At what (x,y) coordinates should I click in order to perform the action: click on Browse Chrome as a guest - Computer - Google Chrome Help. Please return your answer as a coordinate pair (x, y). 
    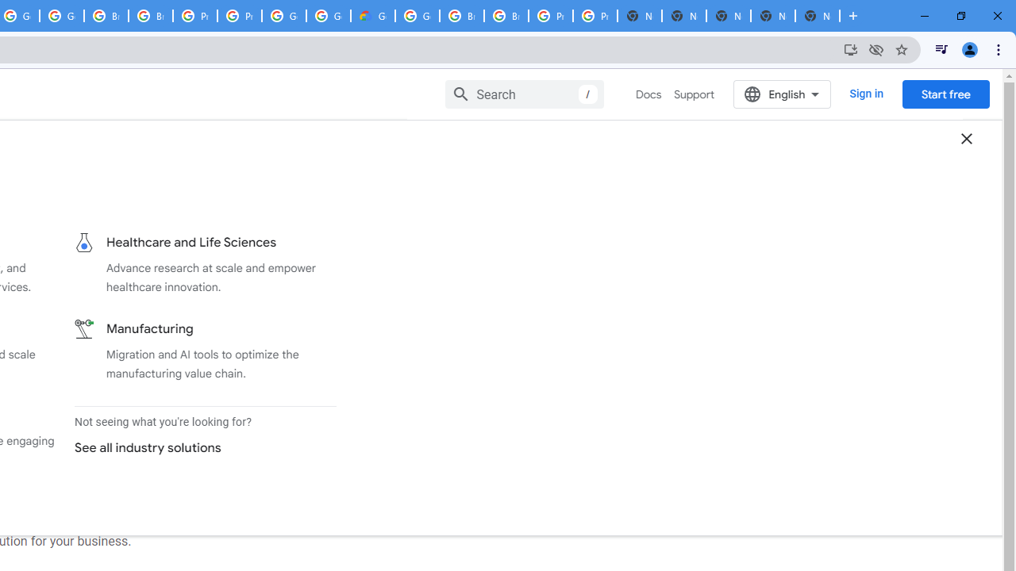
    Looking at the image, I should click on (462, 16).